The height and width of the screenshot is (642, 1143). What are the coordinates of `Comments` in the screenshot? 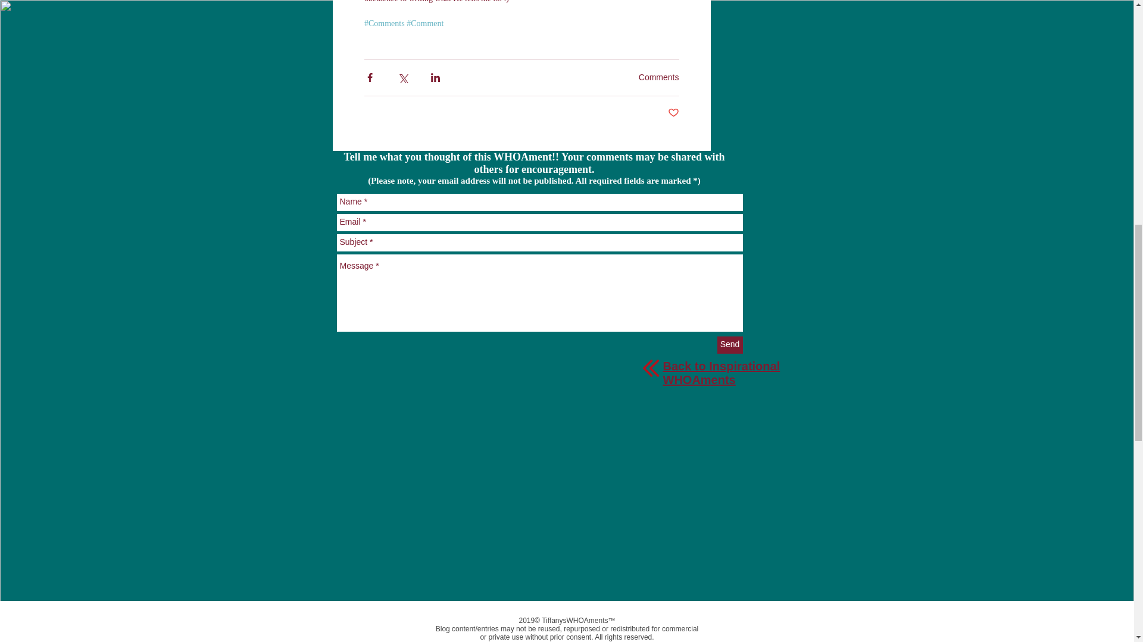 It's located at (658, 77).